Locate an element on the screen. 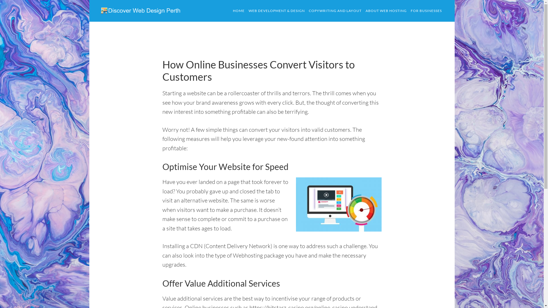  HOME is located at coordinates (239, 11).